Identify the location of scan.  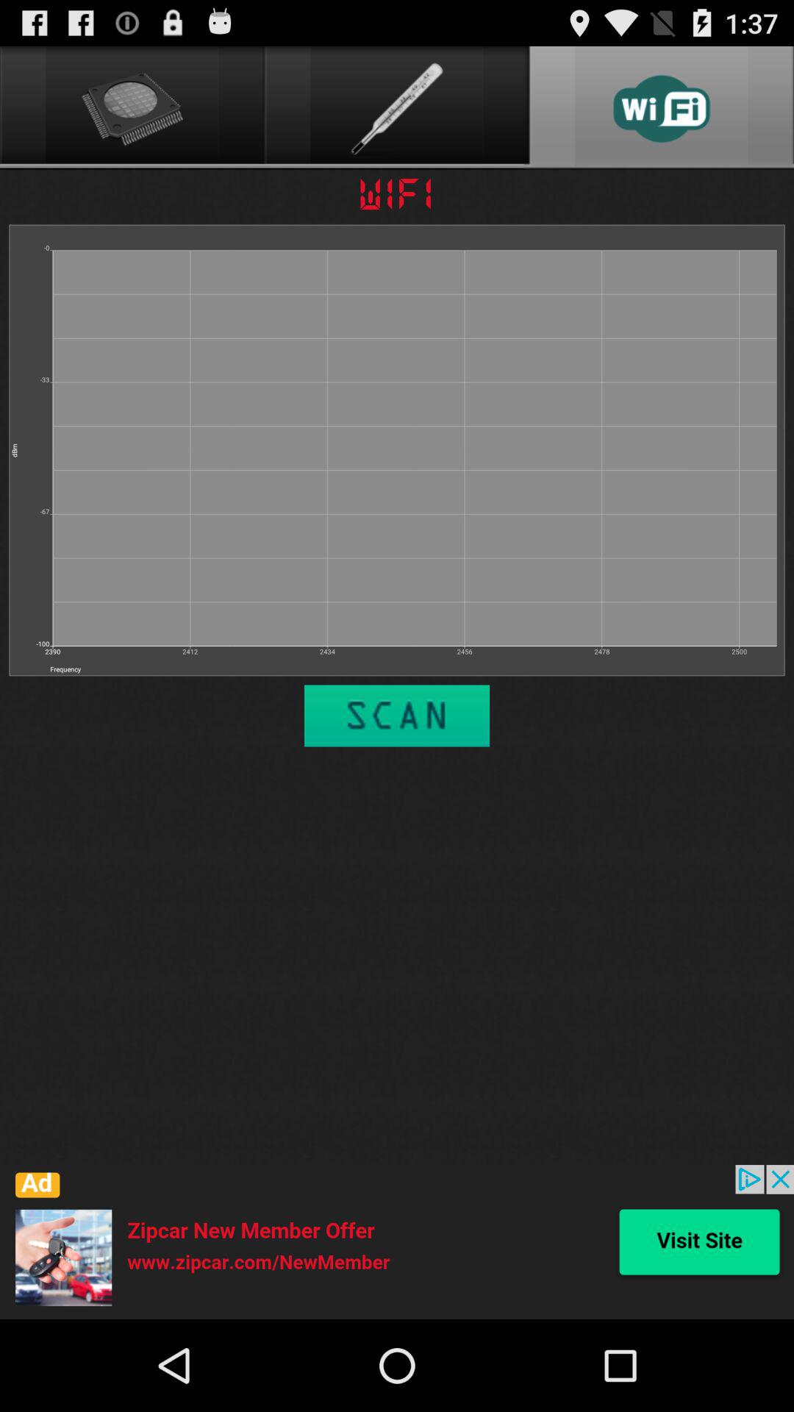
(397, 716).